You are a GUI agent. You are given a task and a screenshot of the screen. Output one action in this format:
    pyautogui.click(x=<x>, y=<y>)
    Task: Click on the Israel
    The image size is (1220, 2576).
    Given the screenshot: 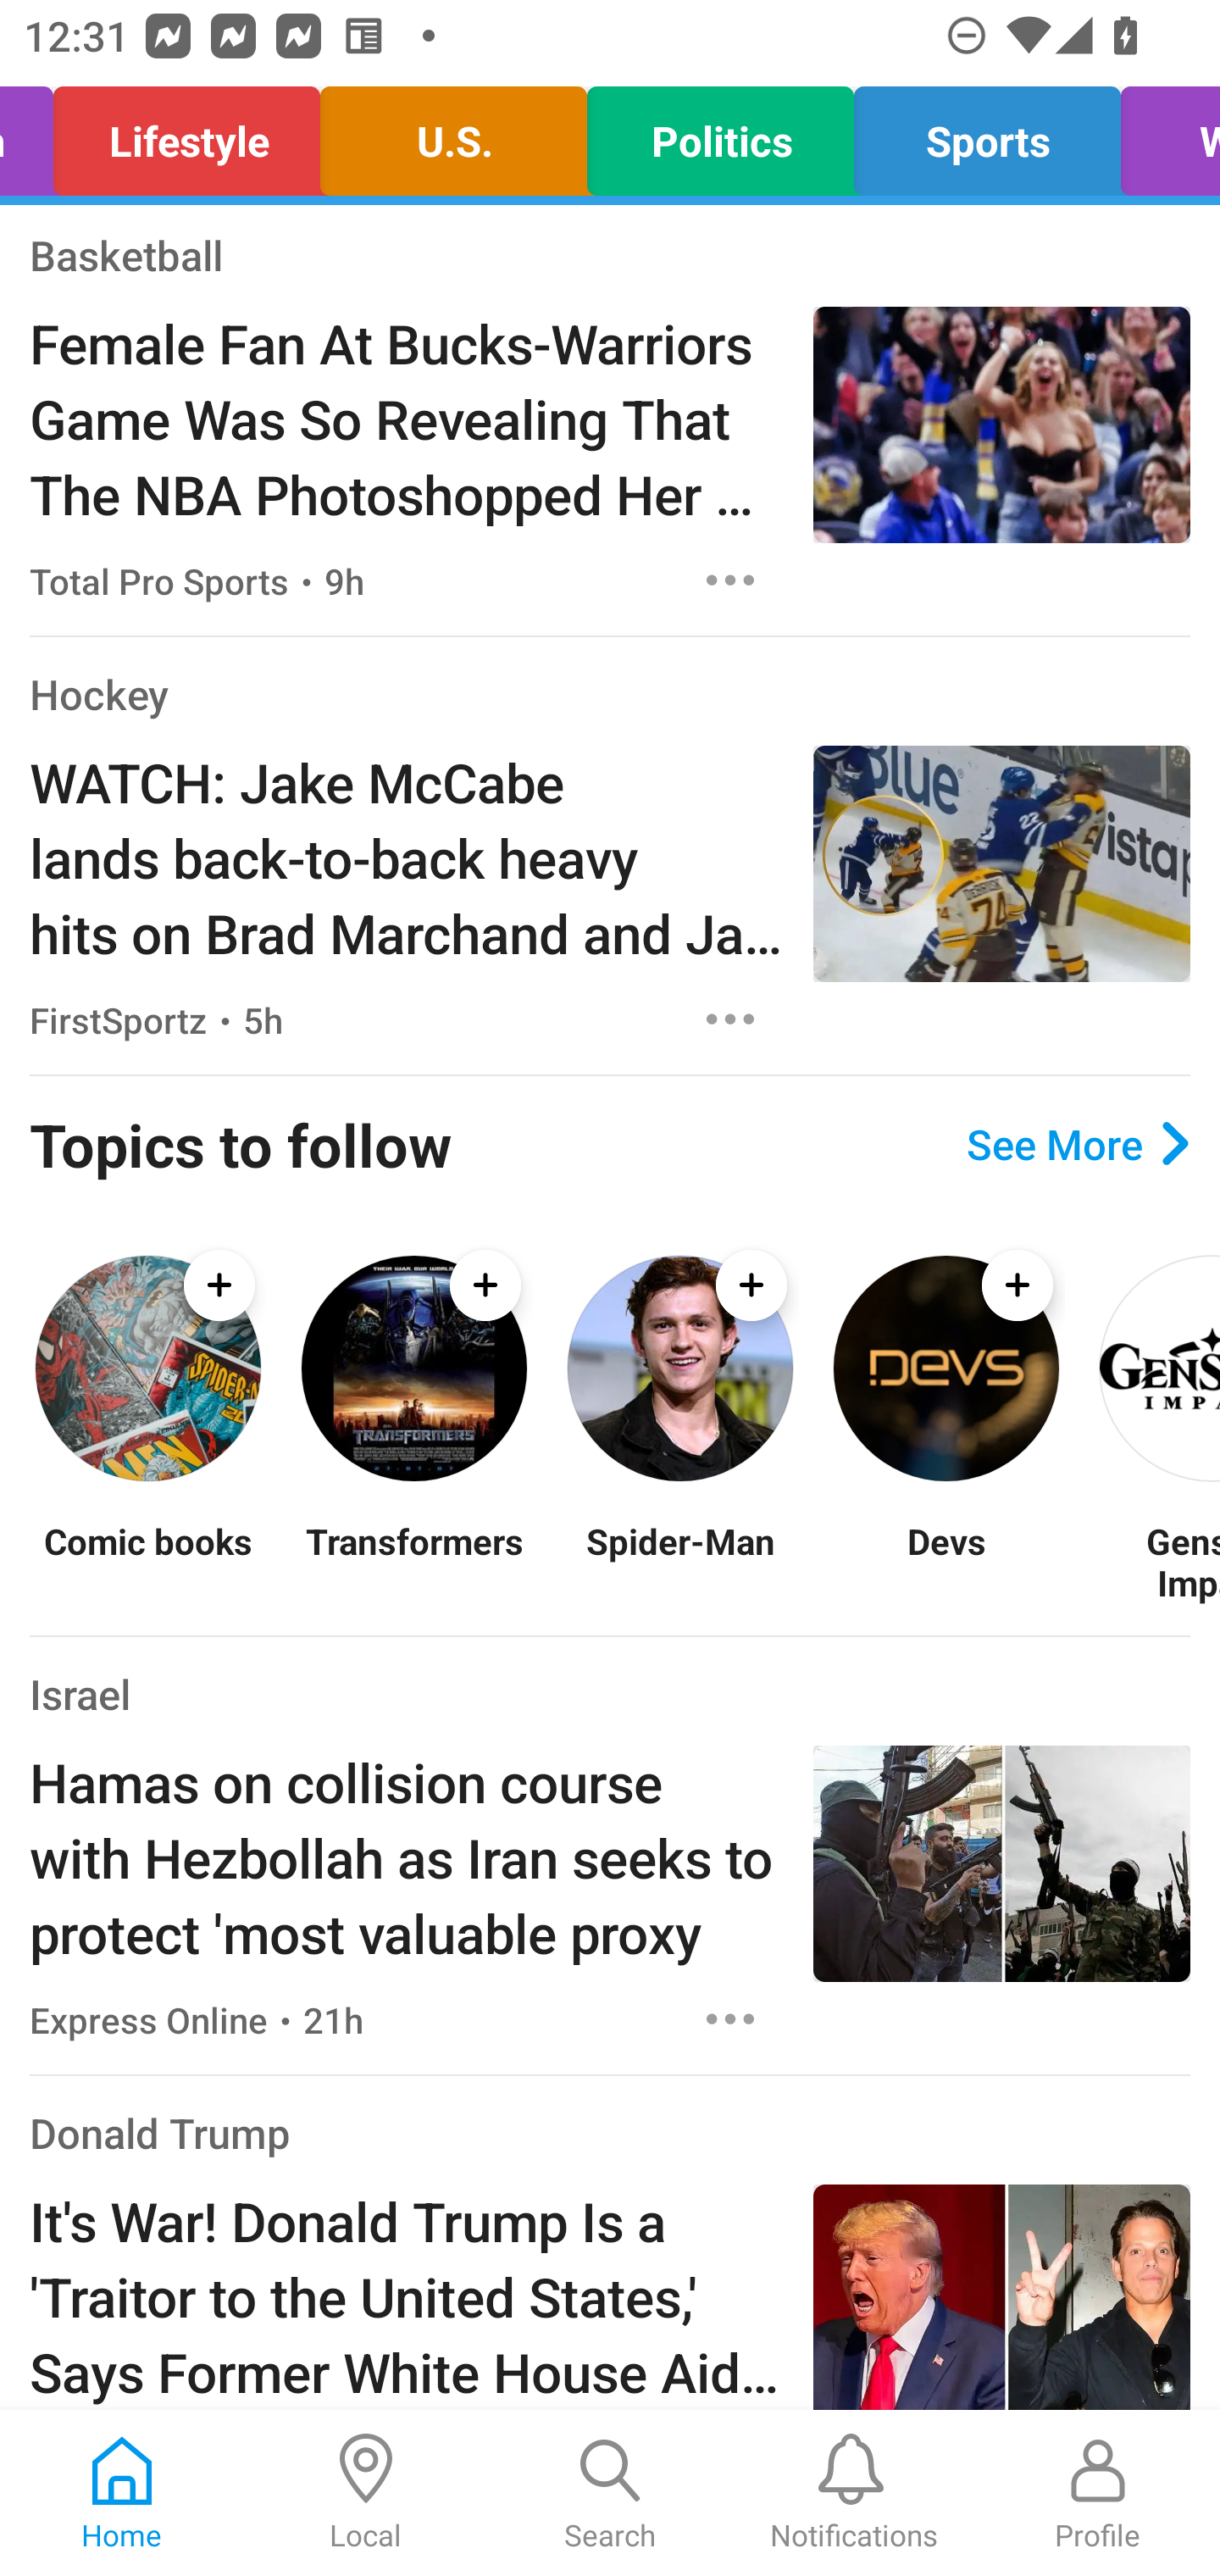 What is the action you would take?
    pyautogui.click(x=80, y=1693)
    